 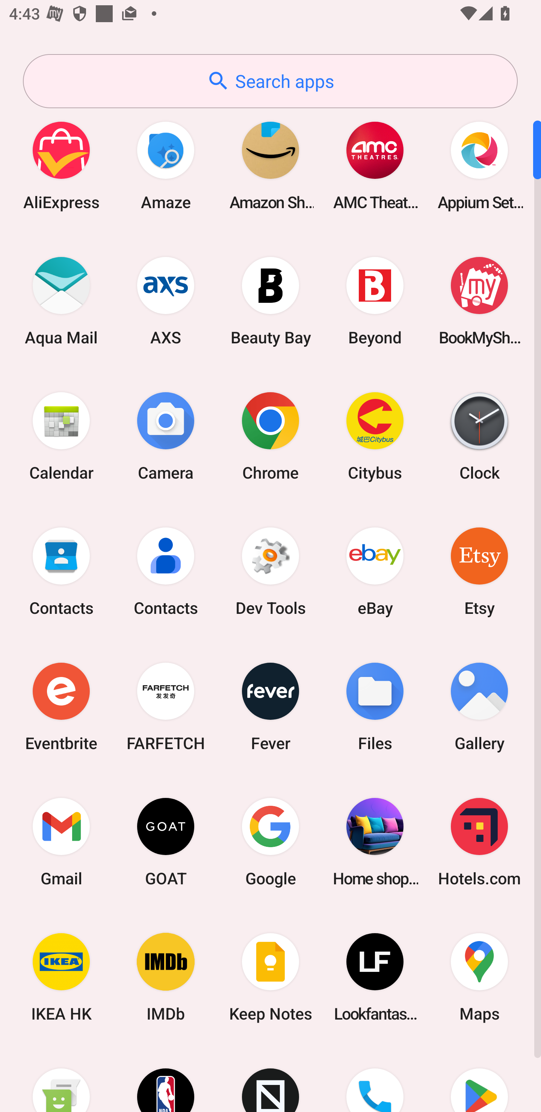 I want to click on Dev Tools, so click(x=270, y=571).